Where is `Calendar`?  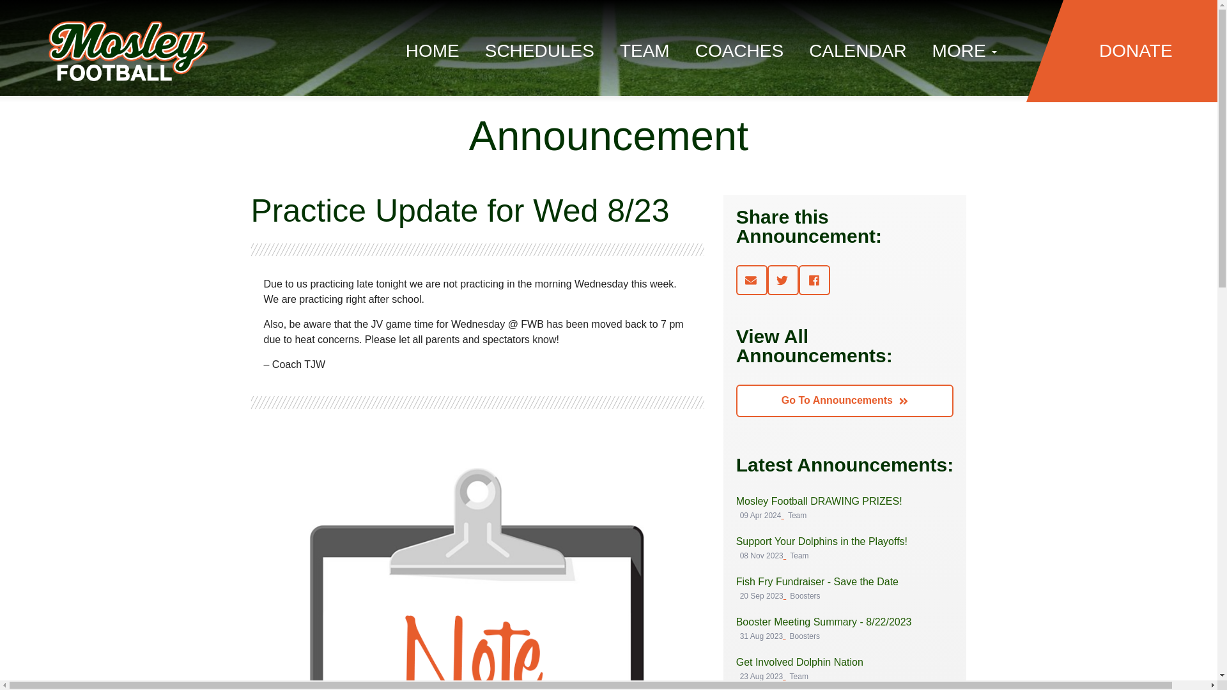 Calendar is located at coordinates (858, 51).